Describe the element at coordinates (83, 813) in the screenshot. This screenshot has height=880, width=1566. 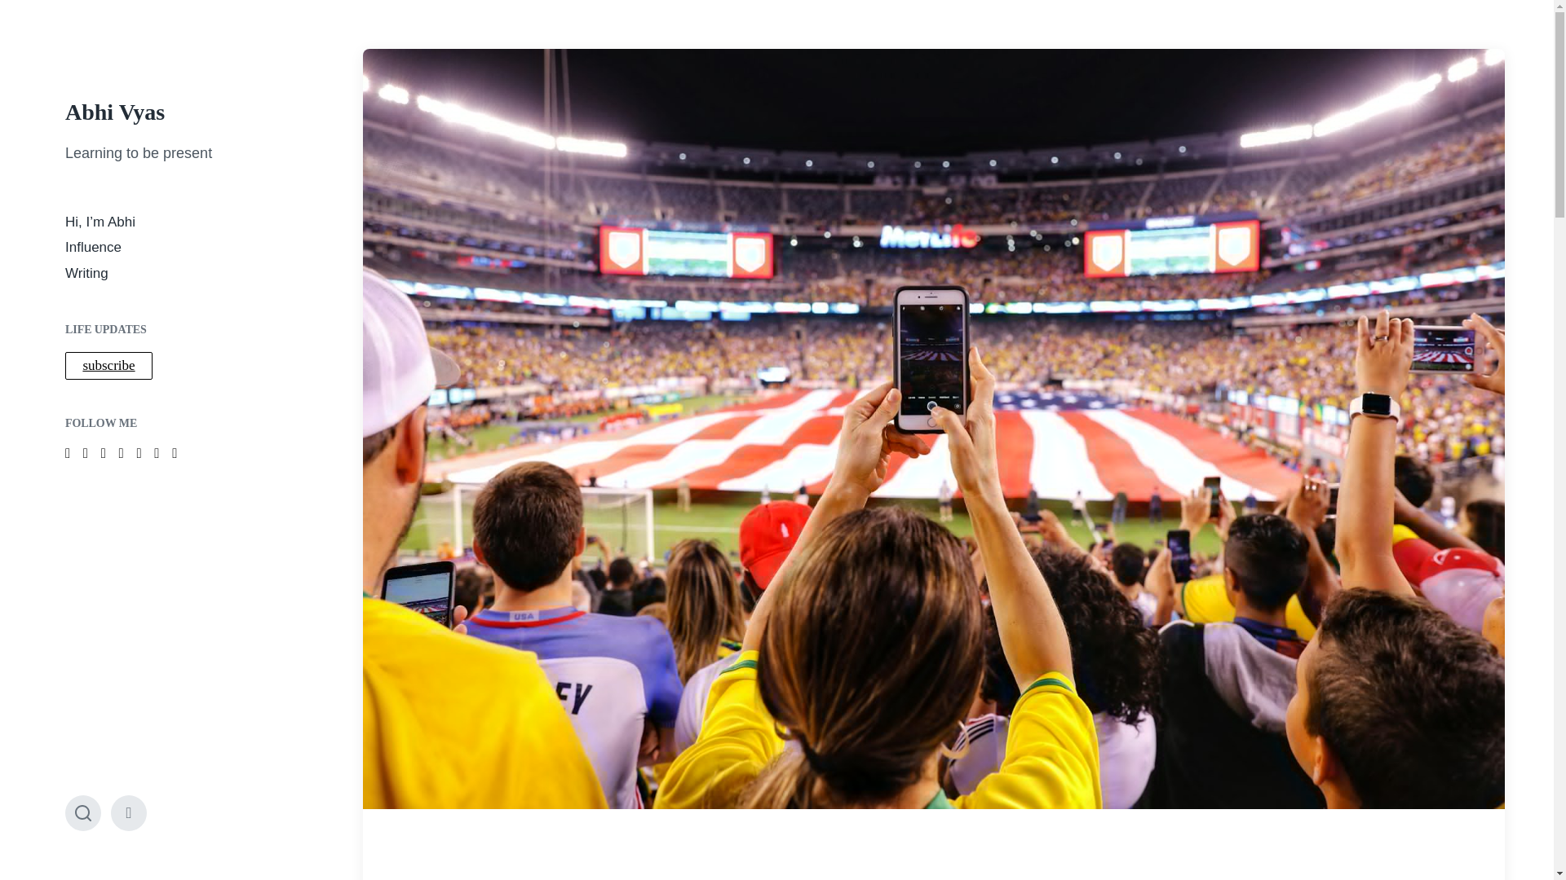
I see `Toggle the search field` at that location.